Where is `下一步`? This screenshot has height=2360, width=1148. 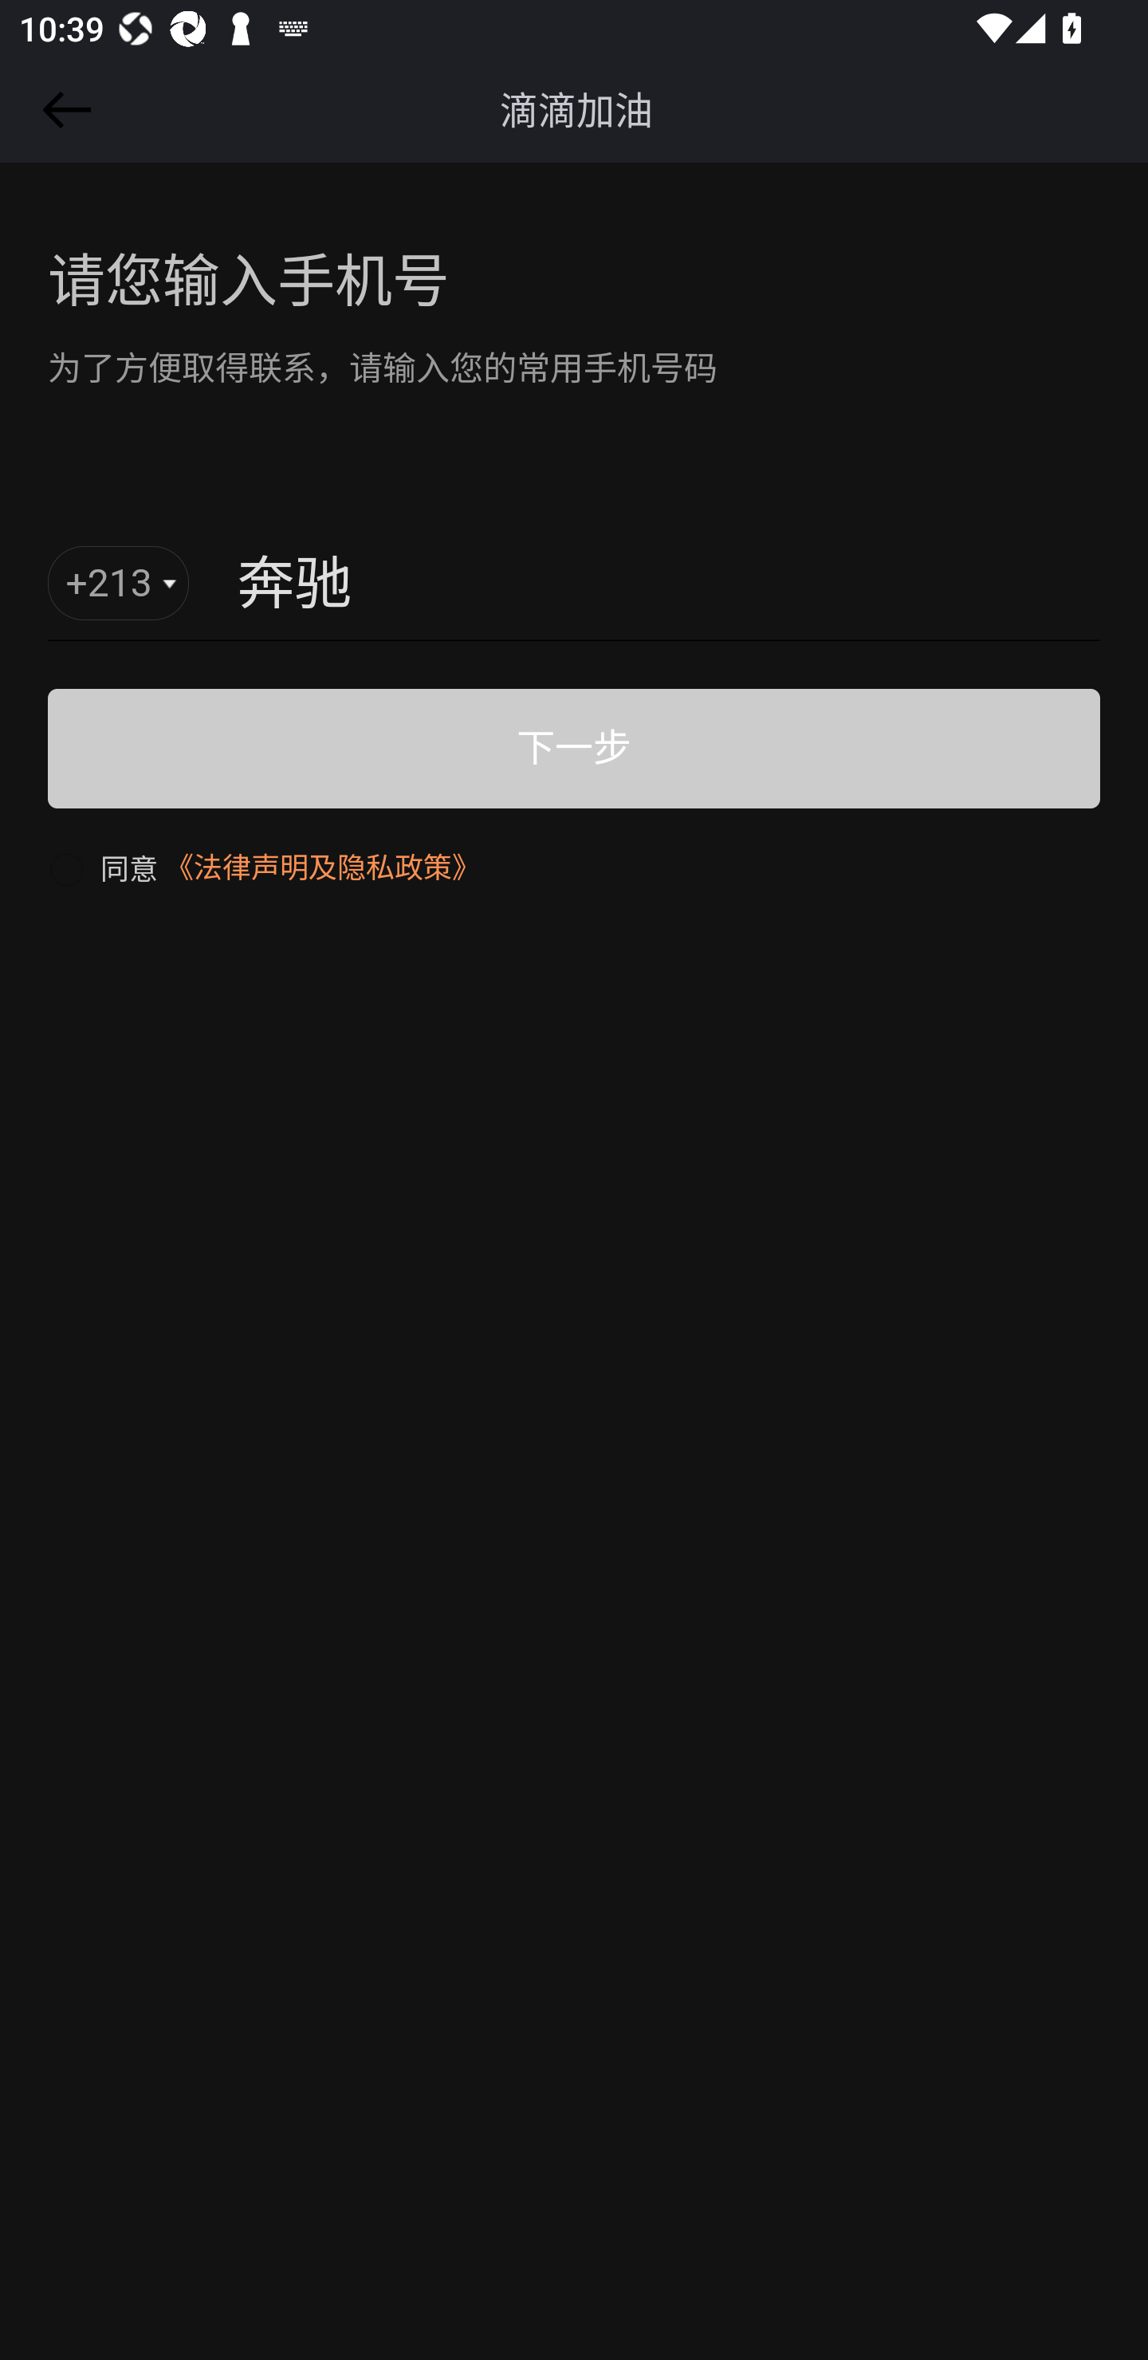
下一步 is located at coordinates (574, 748).